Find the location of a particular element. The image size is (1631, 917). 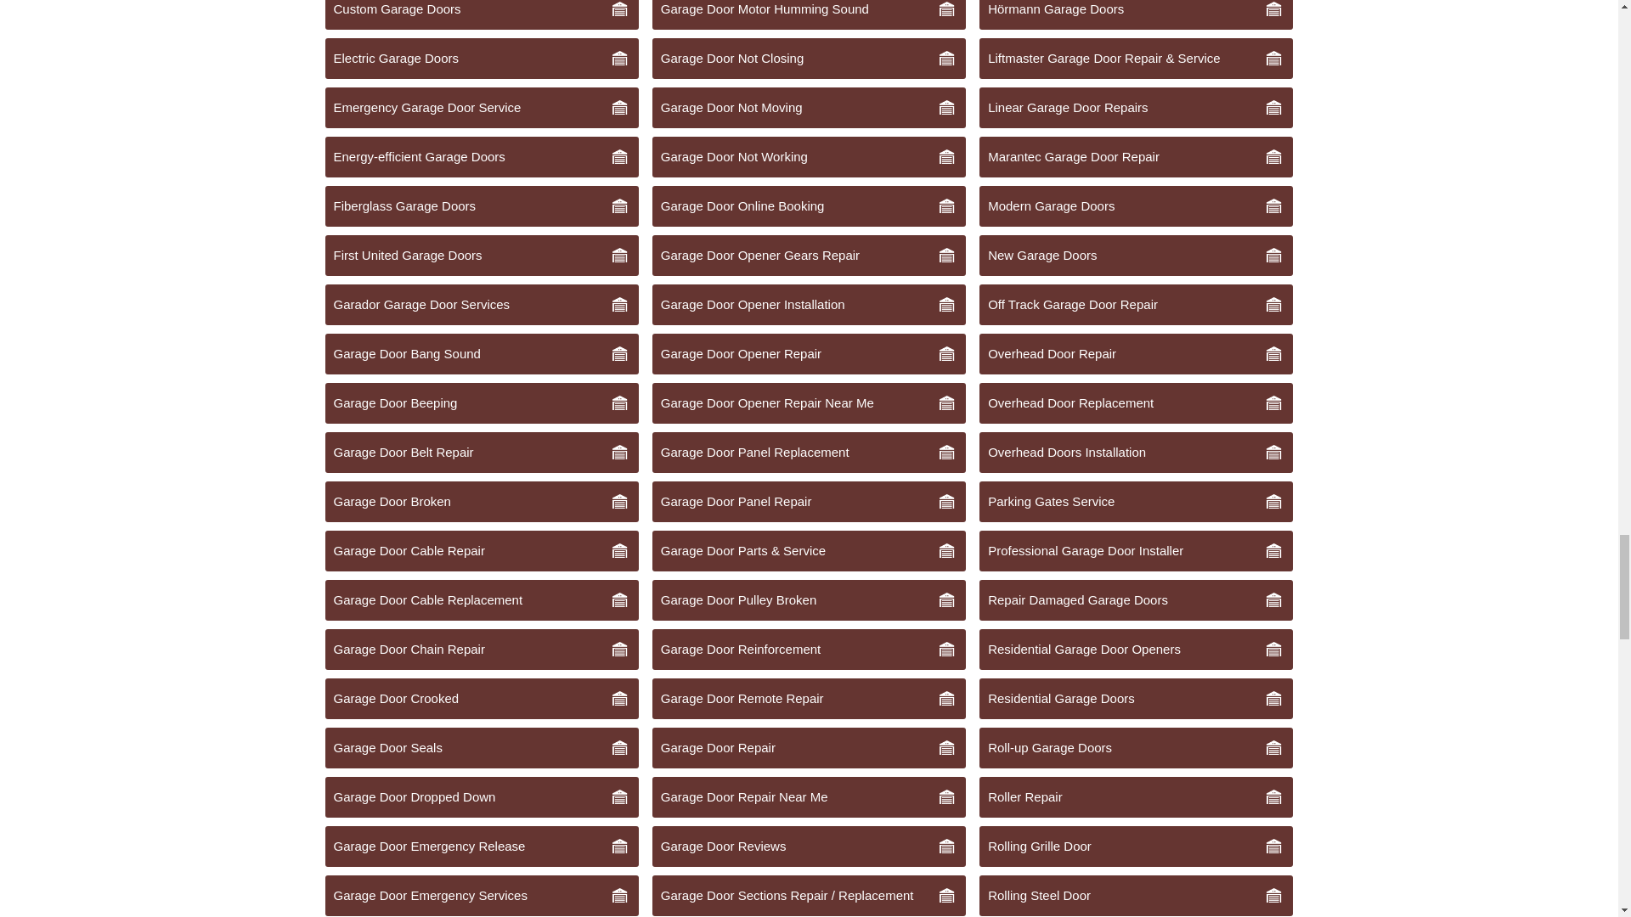

Fiberglass Garage Doors is located at coordinates (481, 205).